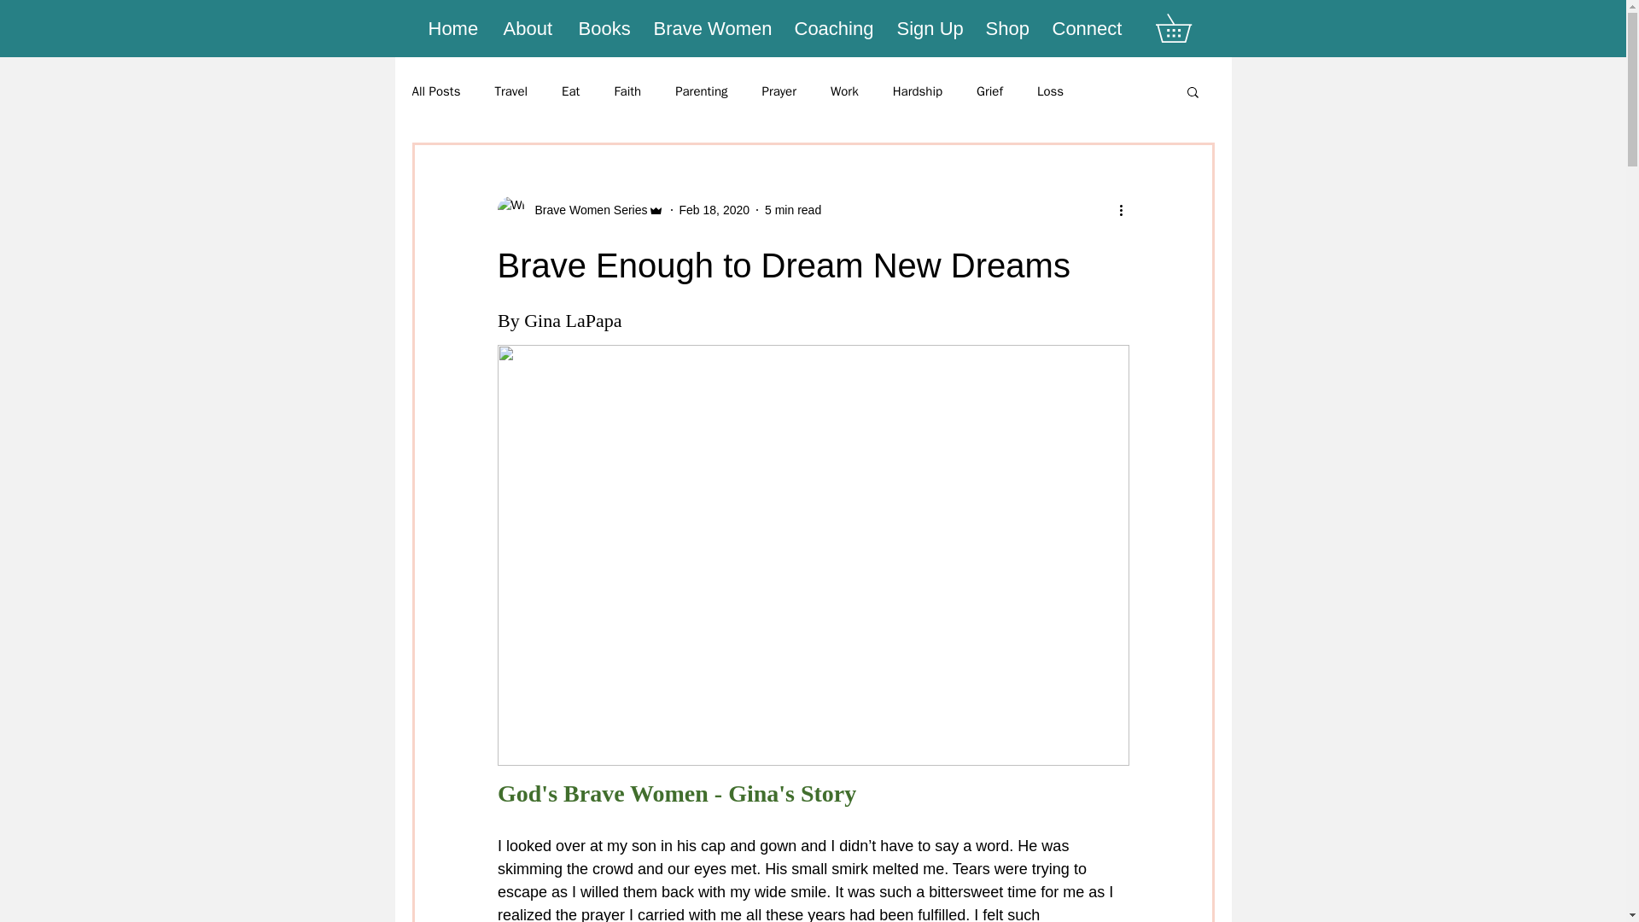 This screenshot has height=922, width=1639. What do you see at coordinates (1050, 91) in the screenshot?
I see `Loss` at bounding box center [1050, 91].